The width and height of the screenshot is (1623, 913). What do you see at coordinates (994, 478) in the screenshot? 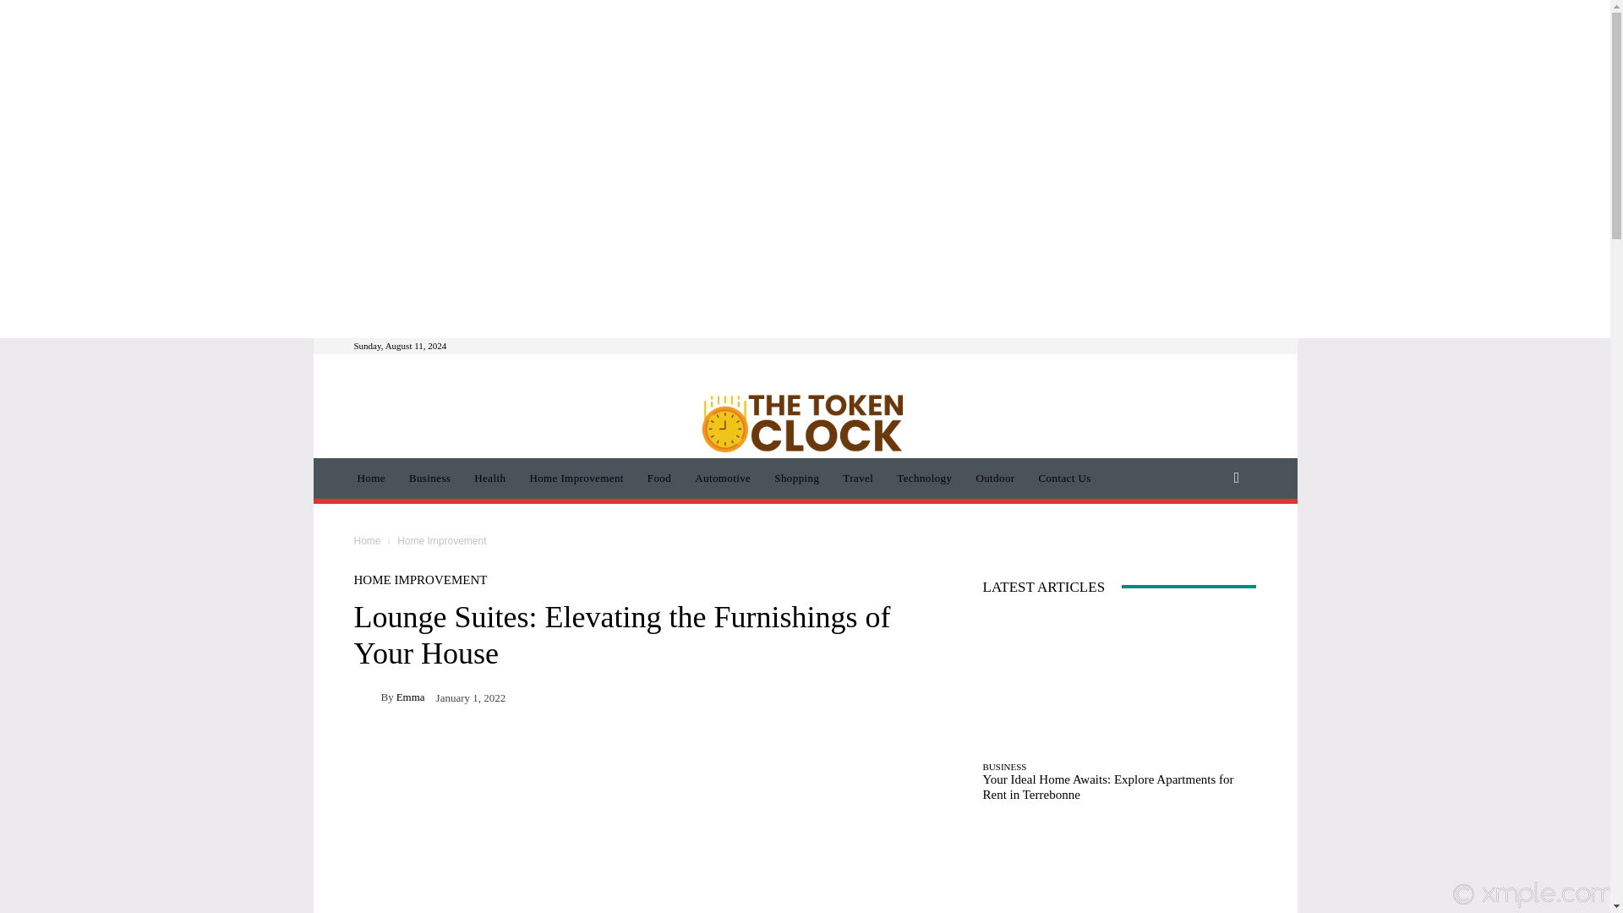
I see `Outdoor` at bounding box center [994, 478].